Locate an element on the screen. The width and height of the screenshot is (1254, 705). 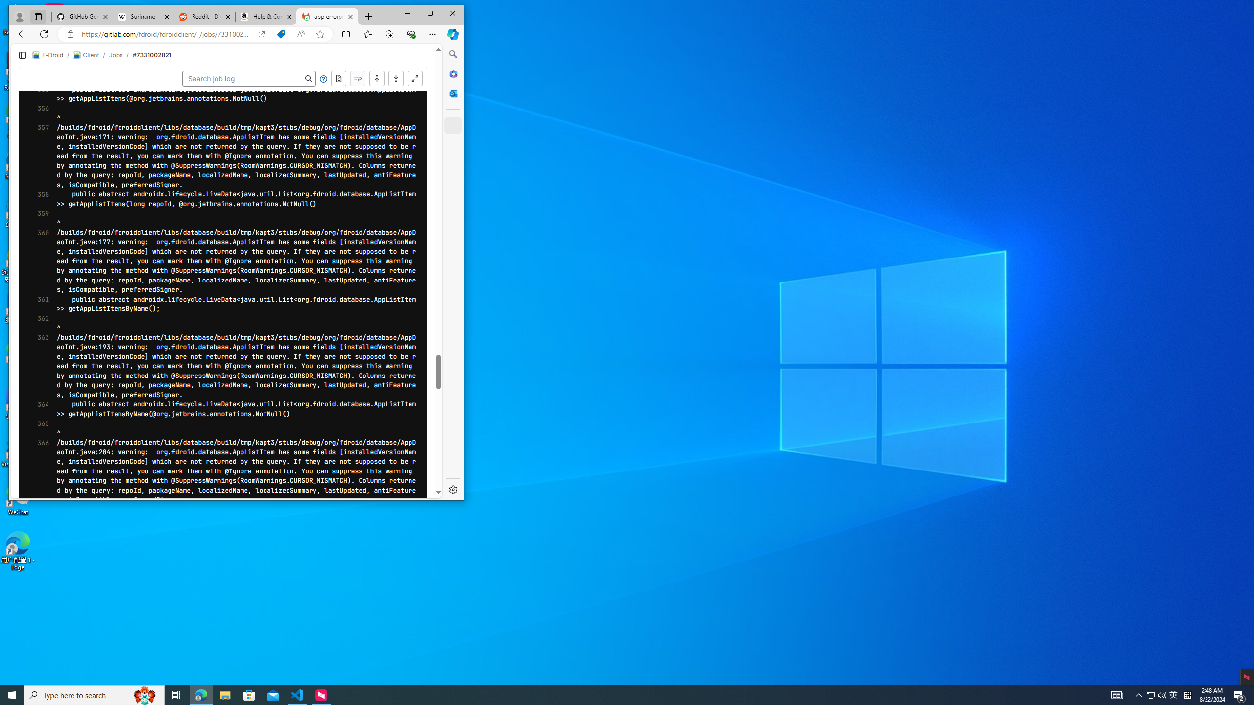
Search job log is located at coordinates (1028, 70).